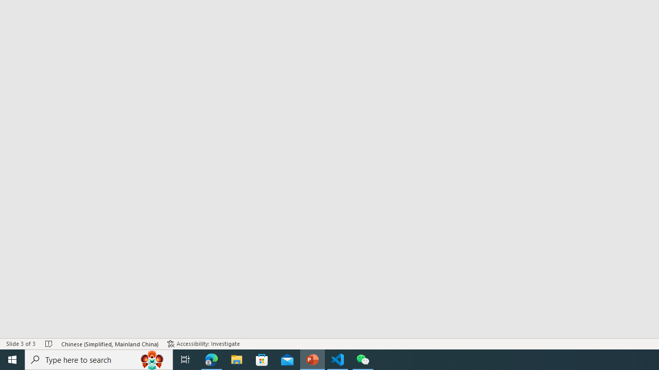 This screenshot has height=370, width=659. What do you see at coordinates (185, 360) in the screenshot?
I see `Task View` at bounding box center [185, 360].